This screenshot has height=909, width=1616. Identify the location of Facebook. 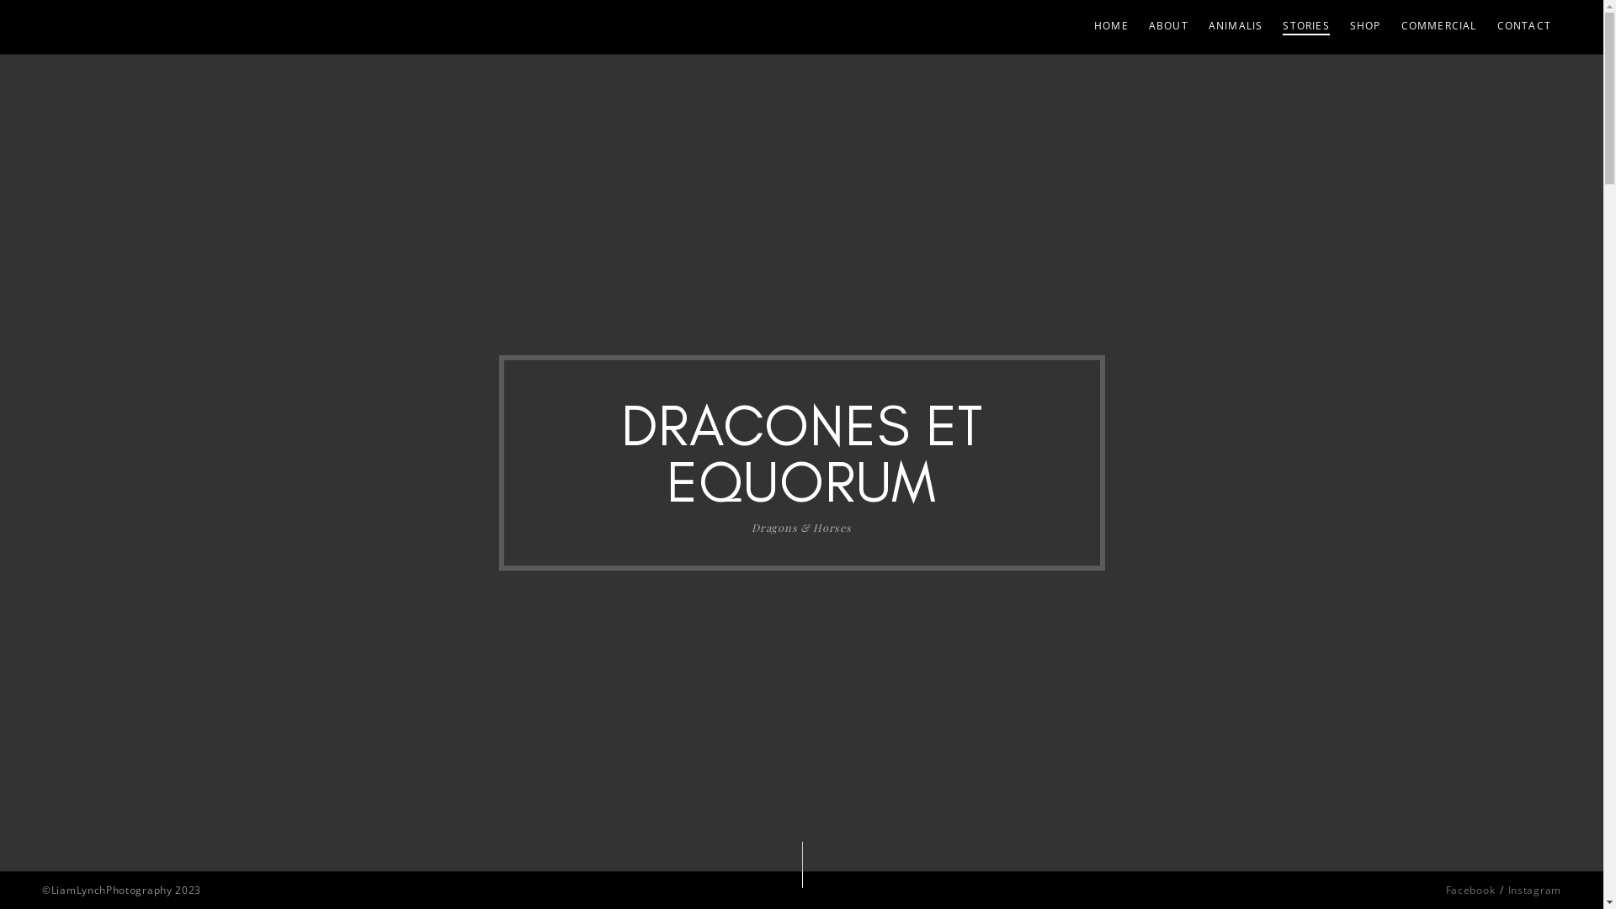
(1471, 890).